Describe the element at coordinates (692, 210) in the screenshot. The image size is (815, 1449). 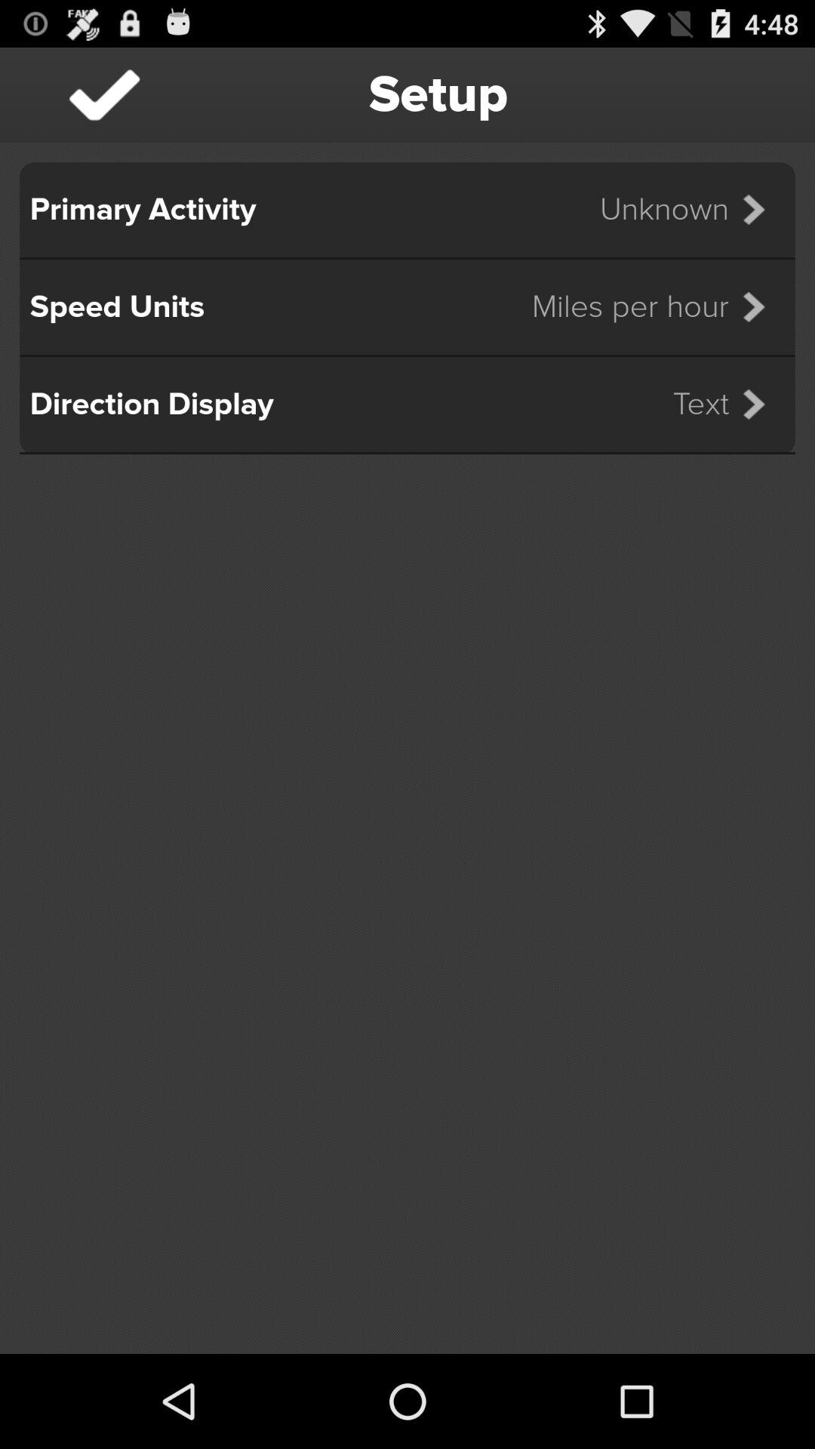
I see `swipe until unknown icon` at that location.